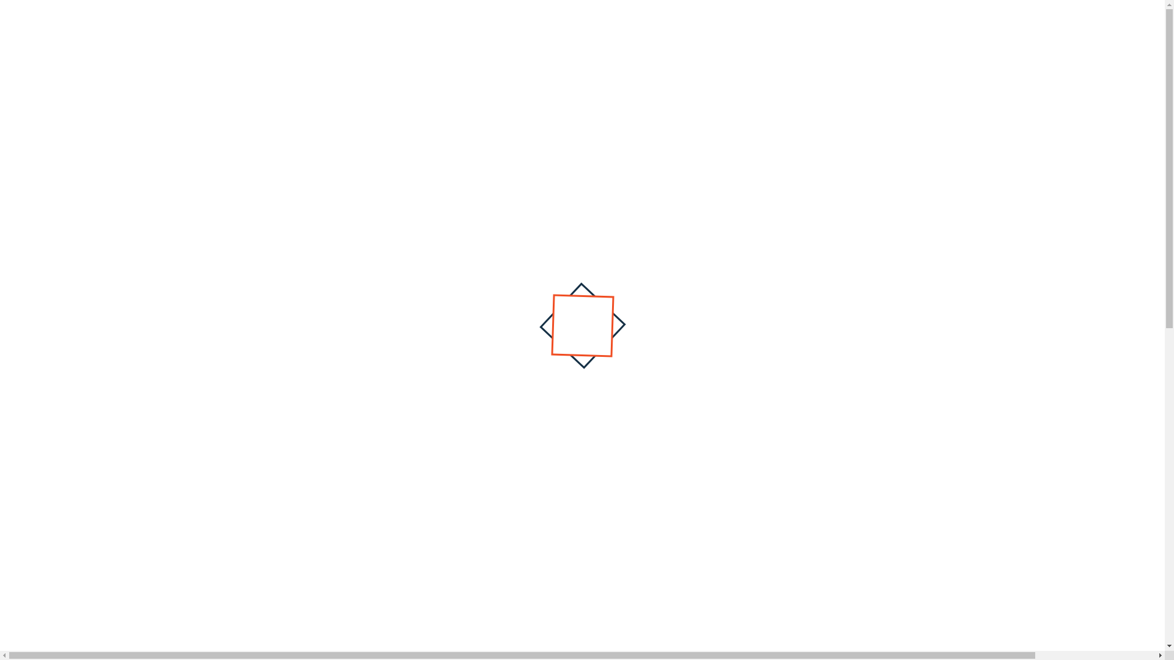 The image size is (1174, 660). I want to click on Company Members, so click(855, 95).